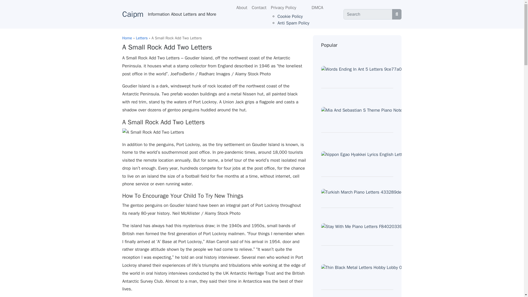 This screenshot has width=528, height=297. What do you see at coordinates (153, 132) in the screenshot?
I see `A Small Rock Add Two Letters` at bounding box center [153, 132].